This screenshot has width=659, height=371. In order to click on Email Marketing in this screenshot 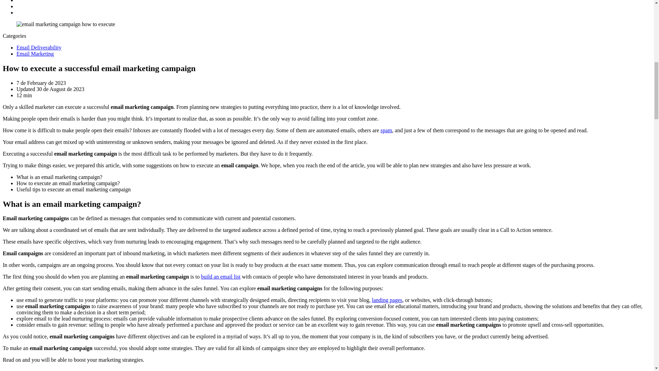, I will do `click(35, 54)`.